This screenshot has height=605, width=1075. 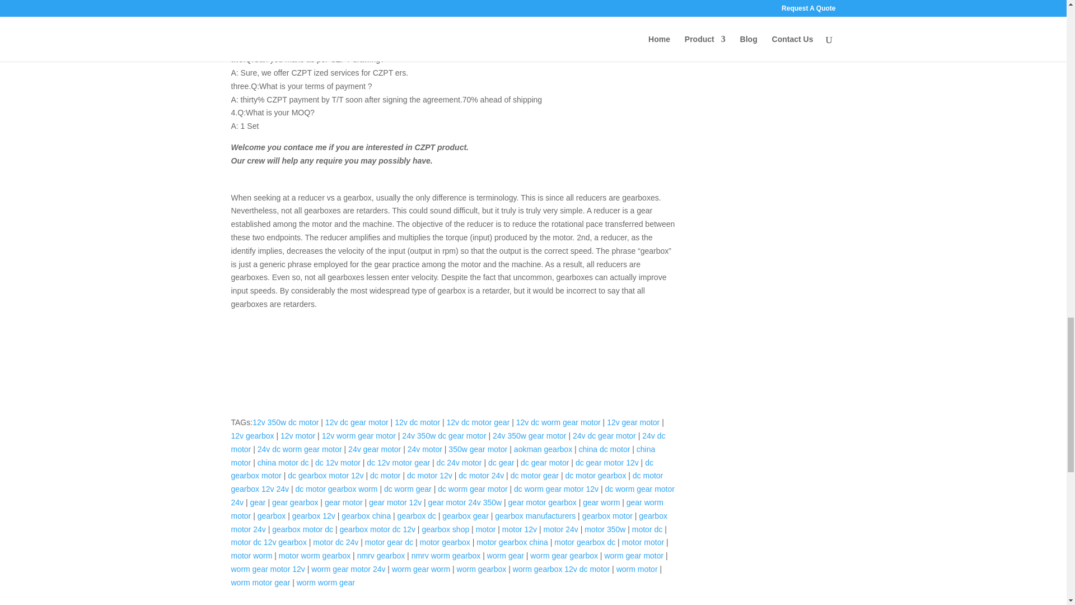 What do you see at coordinates (283, 462) in the screenshot?
I see `china motor dc` at bounding box center [283, 462].